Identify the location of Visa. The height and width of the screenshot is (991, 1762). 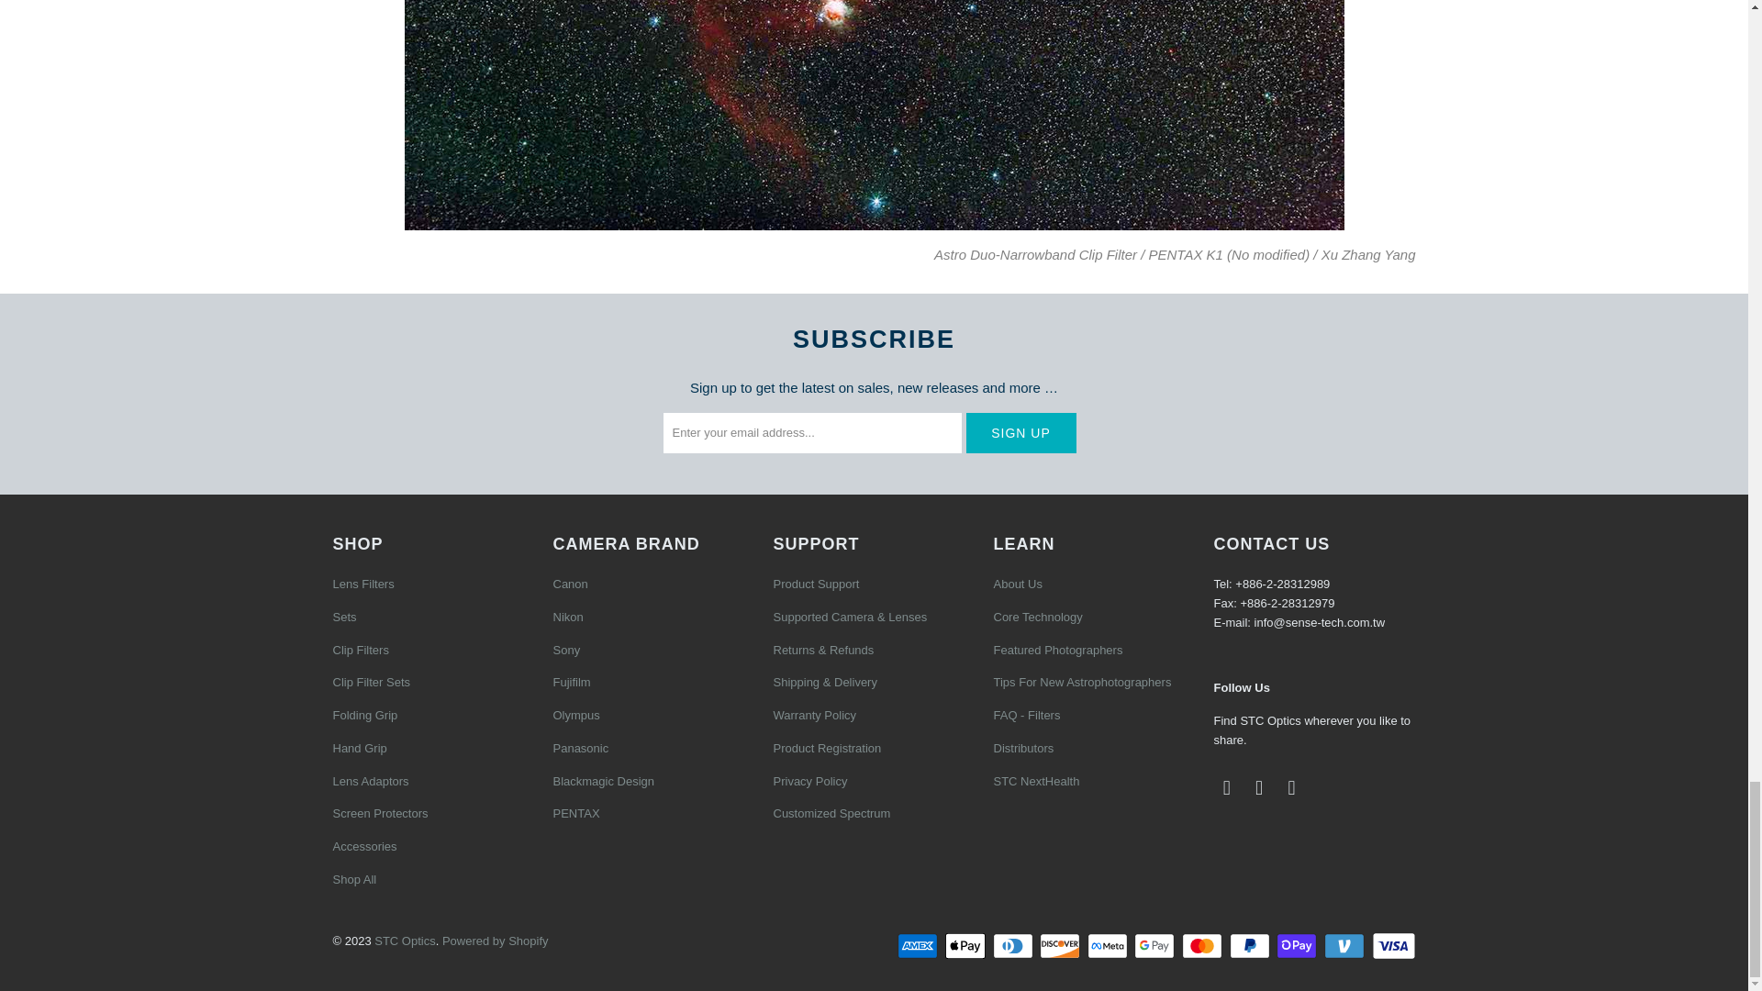
(1392, 946).